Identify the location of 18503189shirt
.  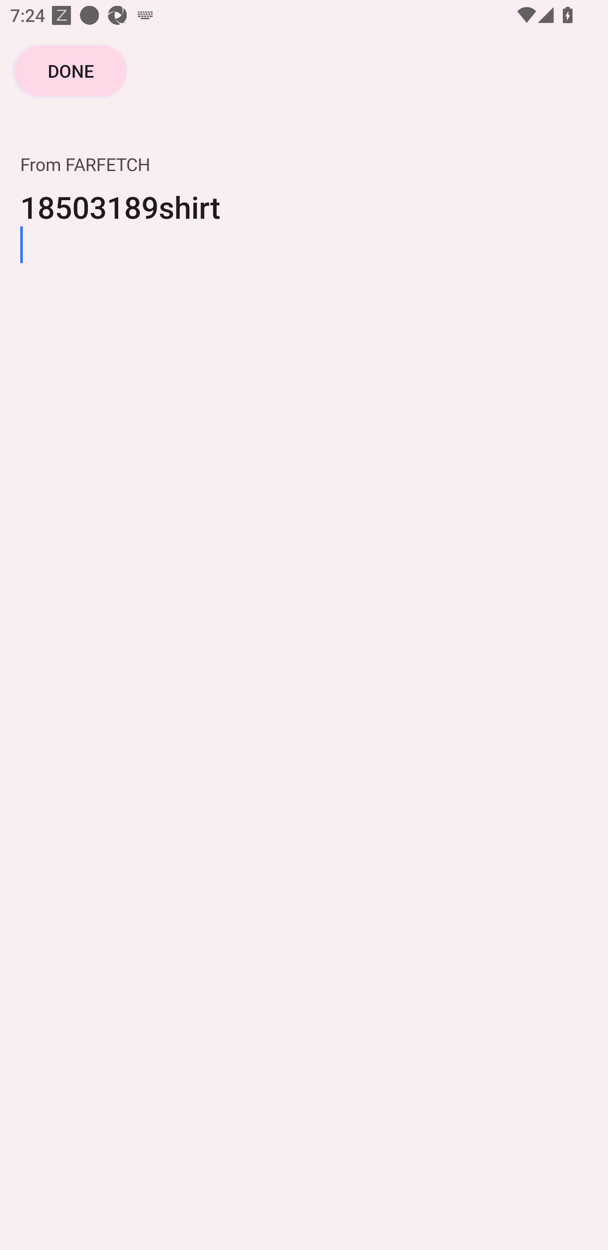
(304, 224).